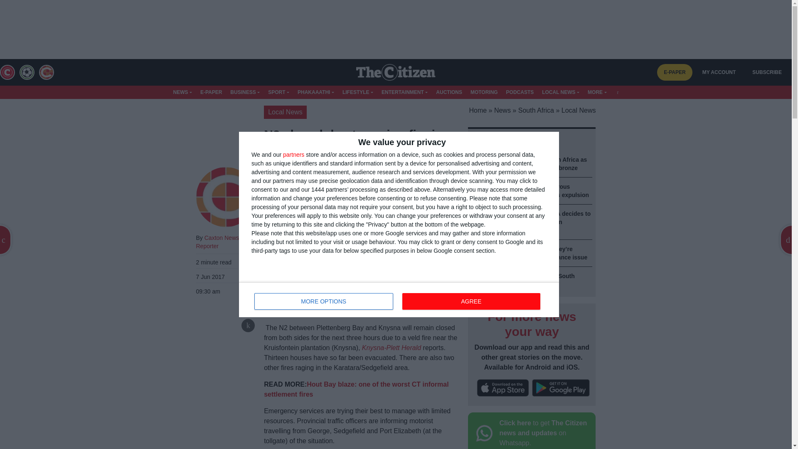 The height and width of the screenshot is (449, 798). Describe the element at coordinates (293, 155) in the screenshot. I see `partners` at that location.